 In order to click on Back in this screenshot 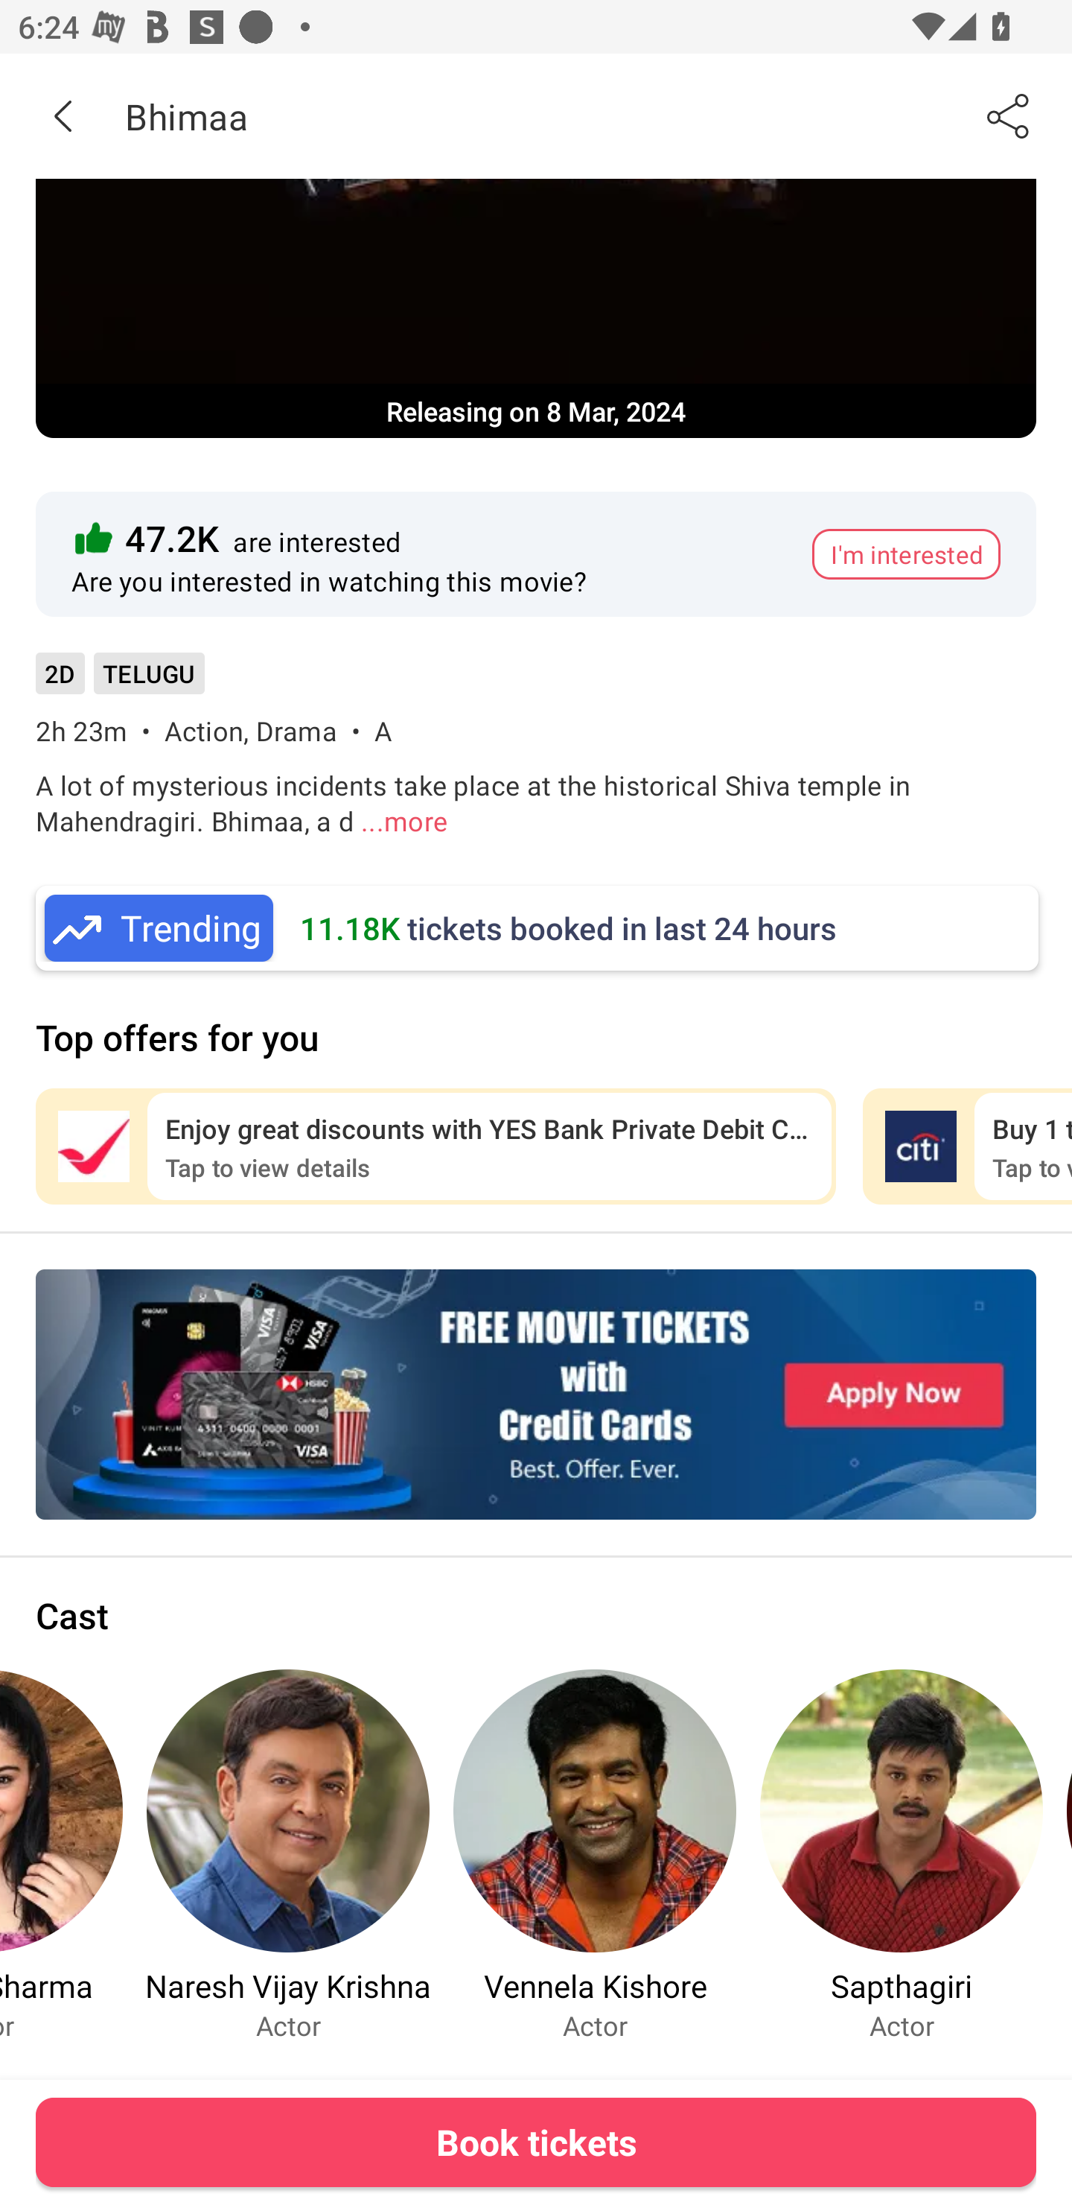, I will do `click(63, 115)`.